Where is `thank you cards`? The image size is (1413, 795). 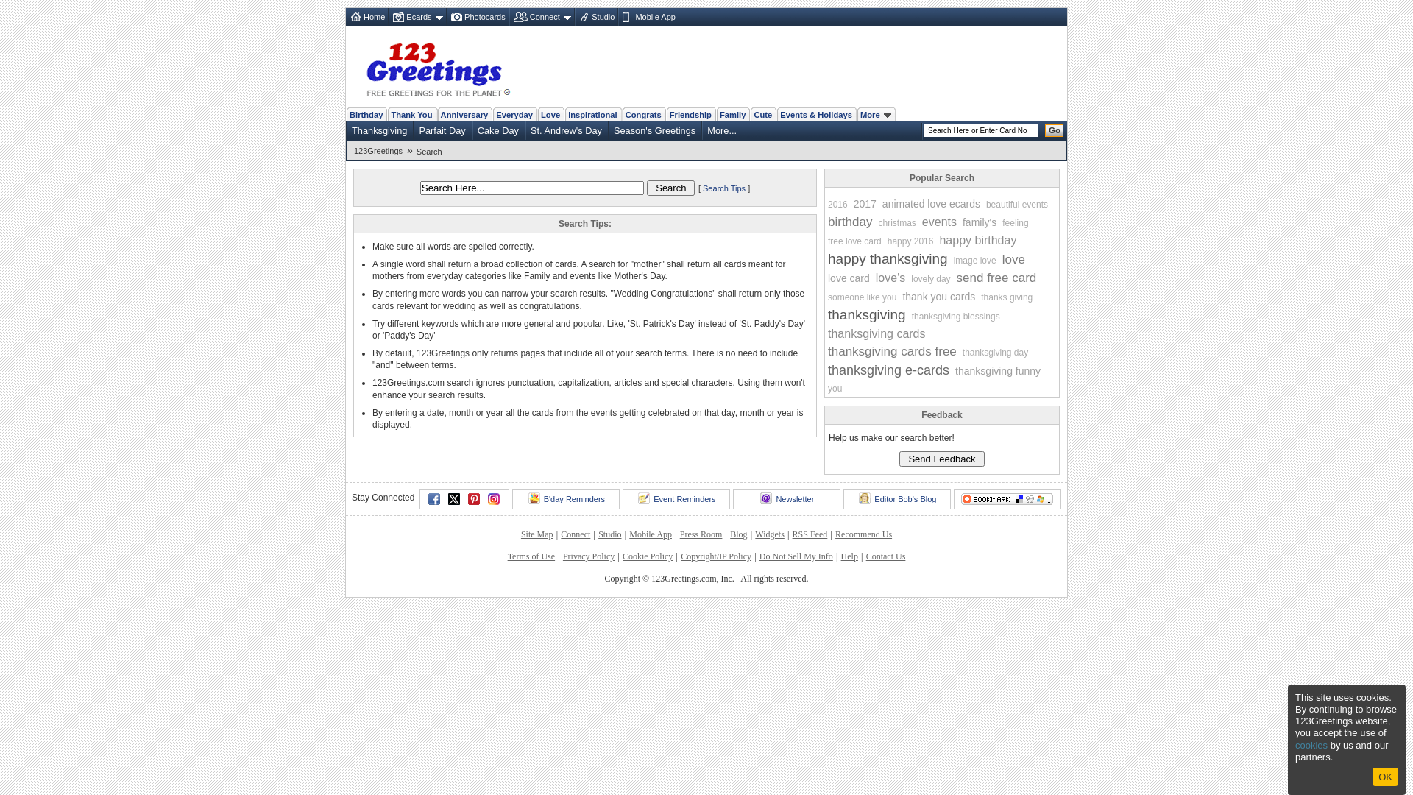
thank you cards is located at coordinates (939, 297).